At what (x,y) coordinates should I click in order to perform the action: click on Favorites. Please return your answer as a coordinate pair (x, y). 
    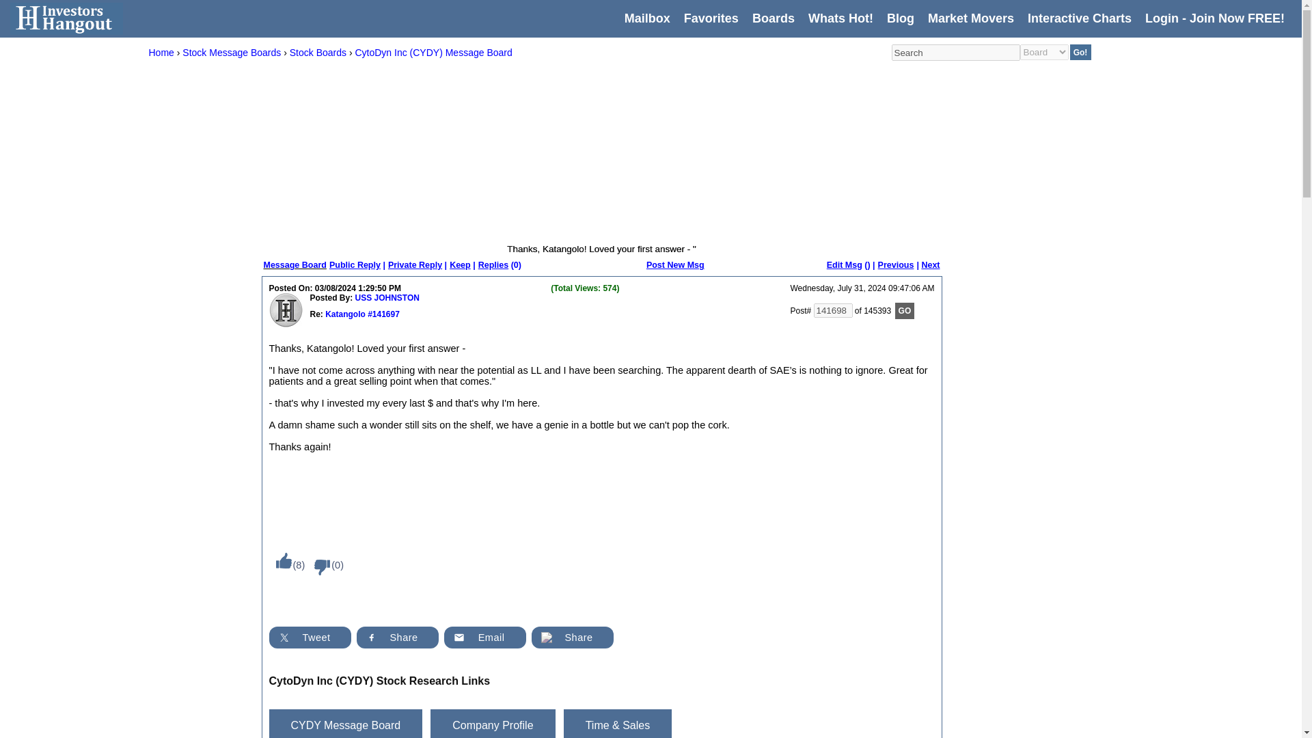
    Looking at the image, I should click on (711, 18).